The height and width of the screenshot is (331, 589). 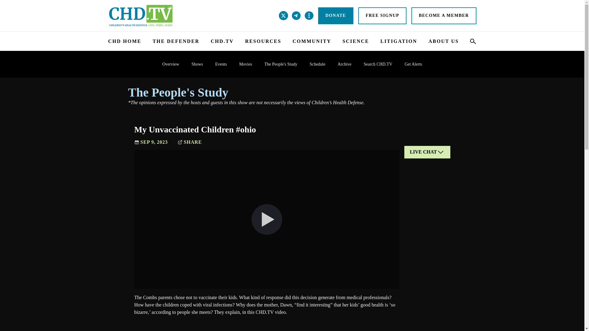 I want to click on ABOUT US, so click(x=444, y=41).